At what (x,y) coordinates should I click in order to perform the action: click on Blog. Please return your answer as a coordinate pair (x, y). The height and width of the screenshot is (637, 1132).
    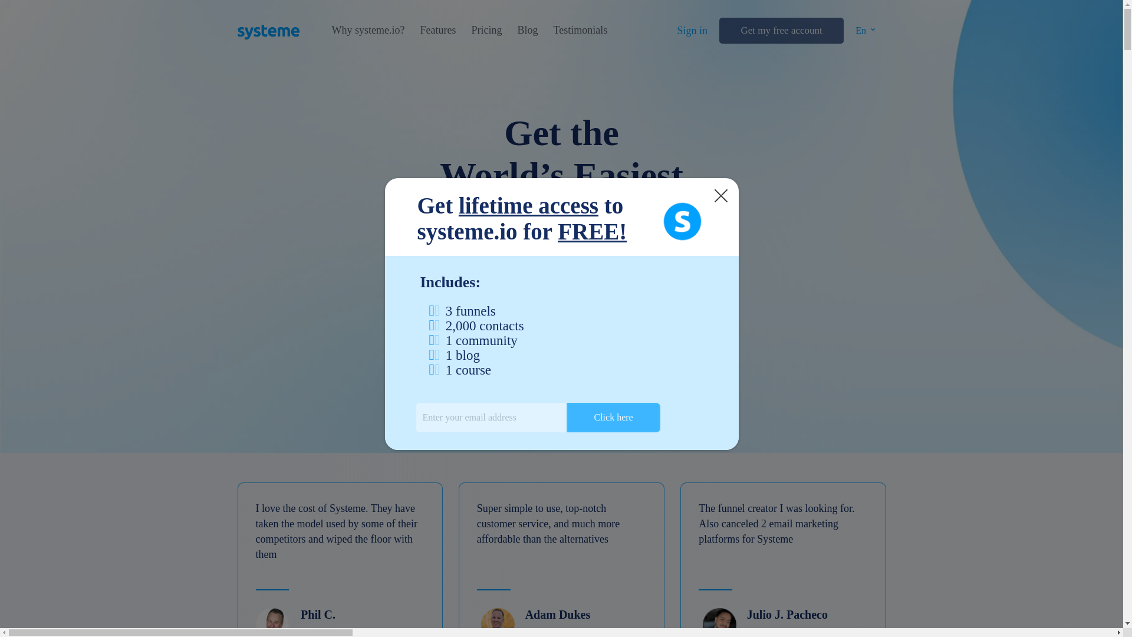
    Looking at the image, I should click on (527, 30).